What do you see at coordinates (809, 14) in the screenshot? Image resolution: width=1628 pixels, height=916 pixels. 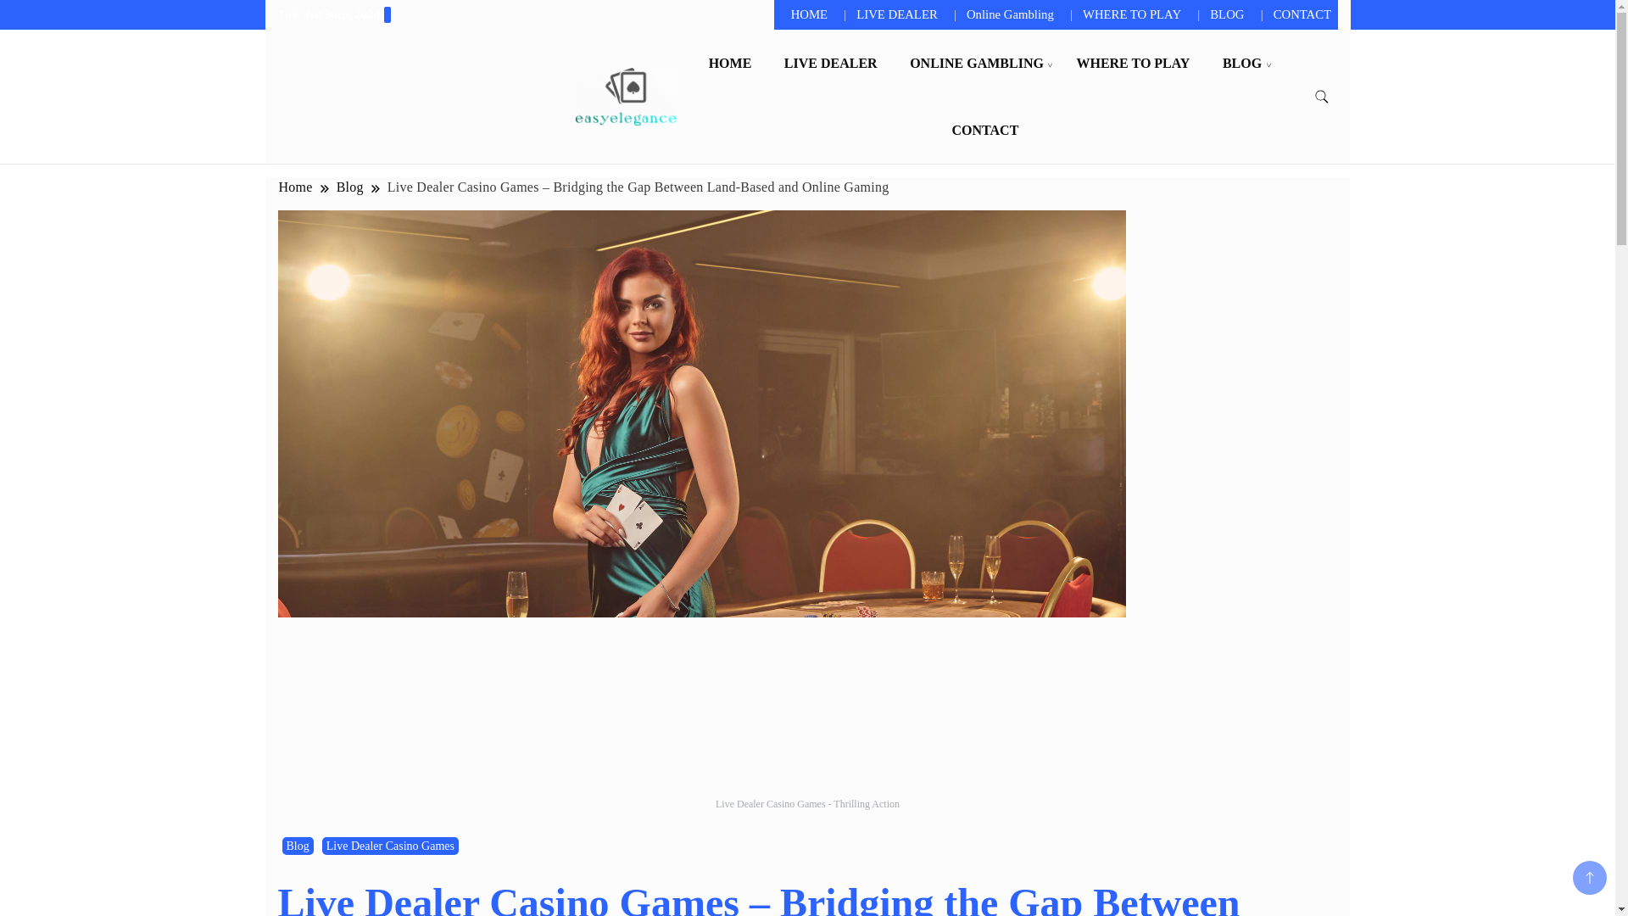 I see `HOME` at bounding box center [809, 14].